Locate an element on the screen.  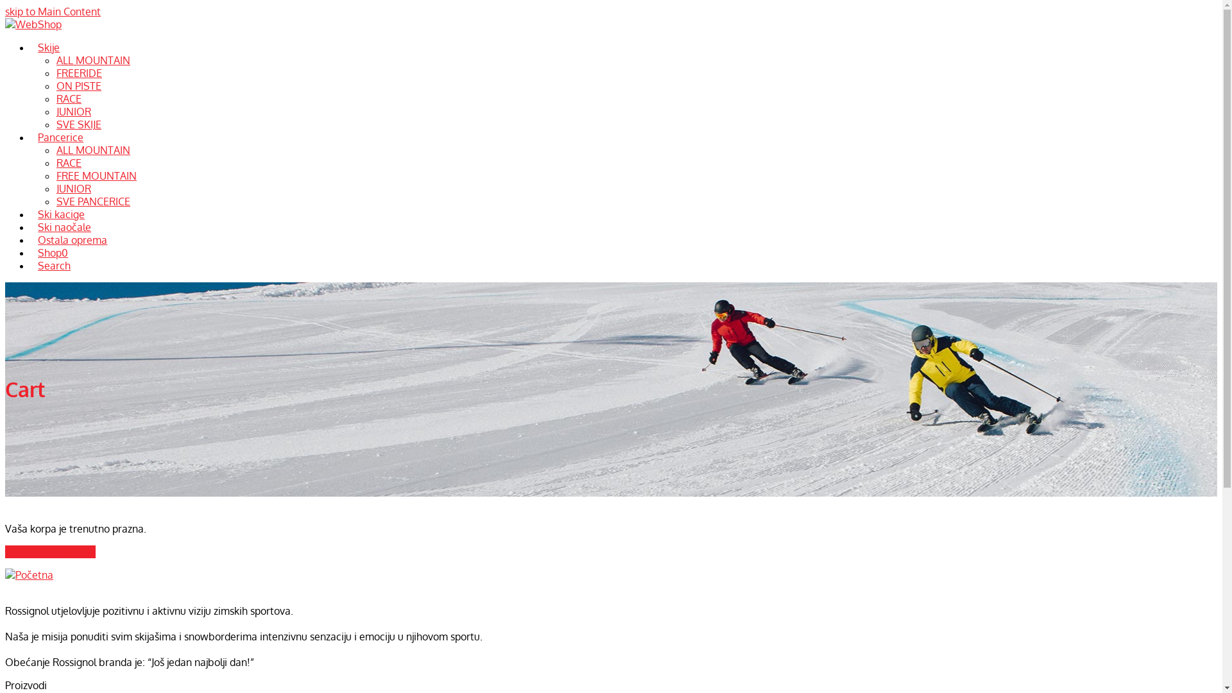
Ostala oprema is located at coordinates (73, 240).